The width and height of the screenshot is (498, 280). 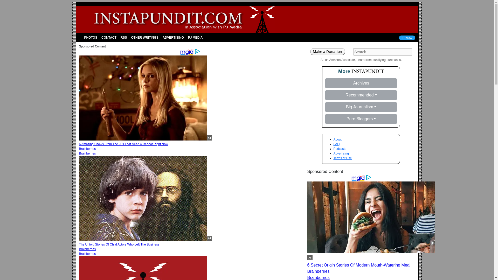 I want to click on PJ Media, so click(x=195, y=38).